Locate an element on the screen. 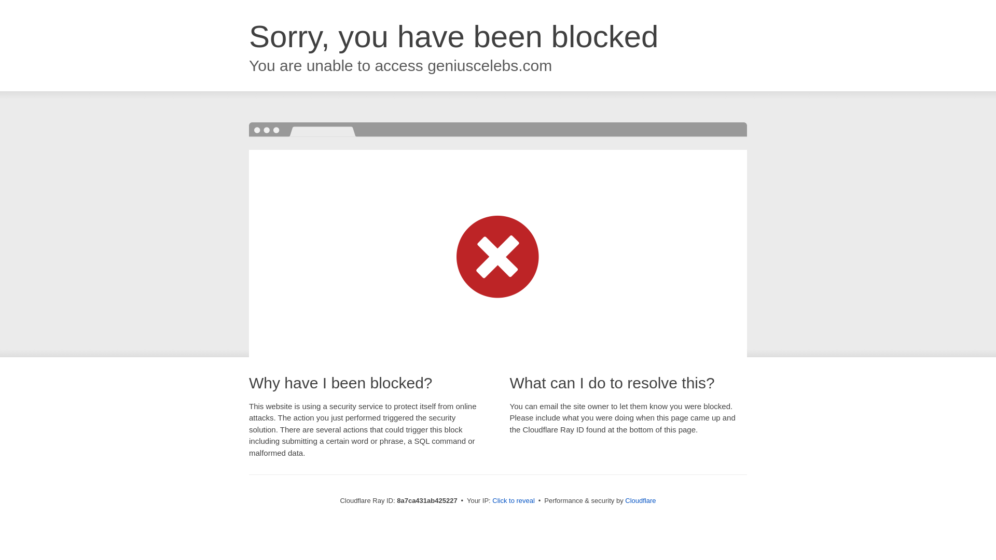 This screenshot has width=996, height=560. Click to reveal is located at coordinates (514, 501).